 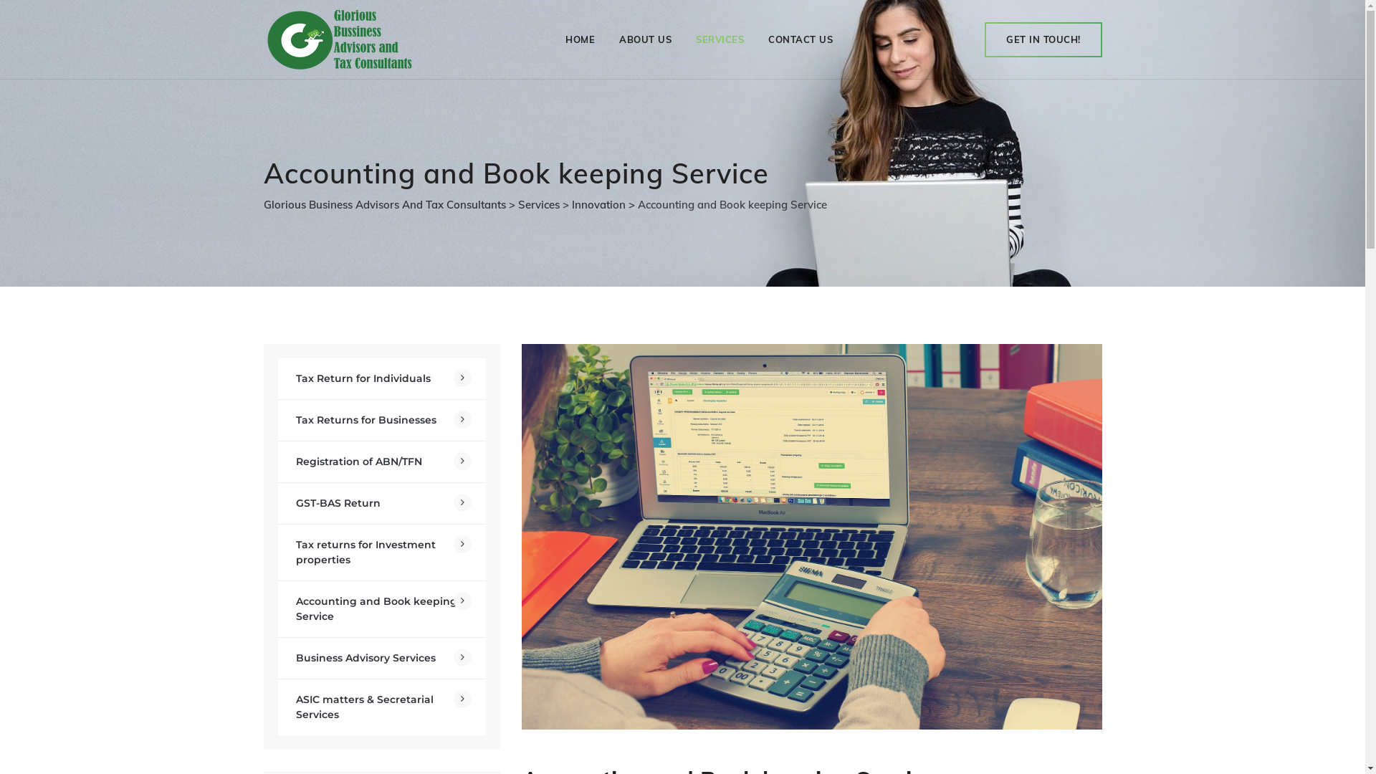 What do you see at coordinates (645, 39) in the screenshot?
I see `ABOUT US` at bounding box center [645, 39].